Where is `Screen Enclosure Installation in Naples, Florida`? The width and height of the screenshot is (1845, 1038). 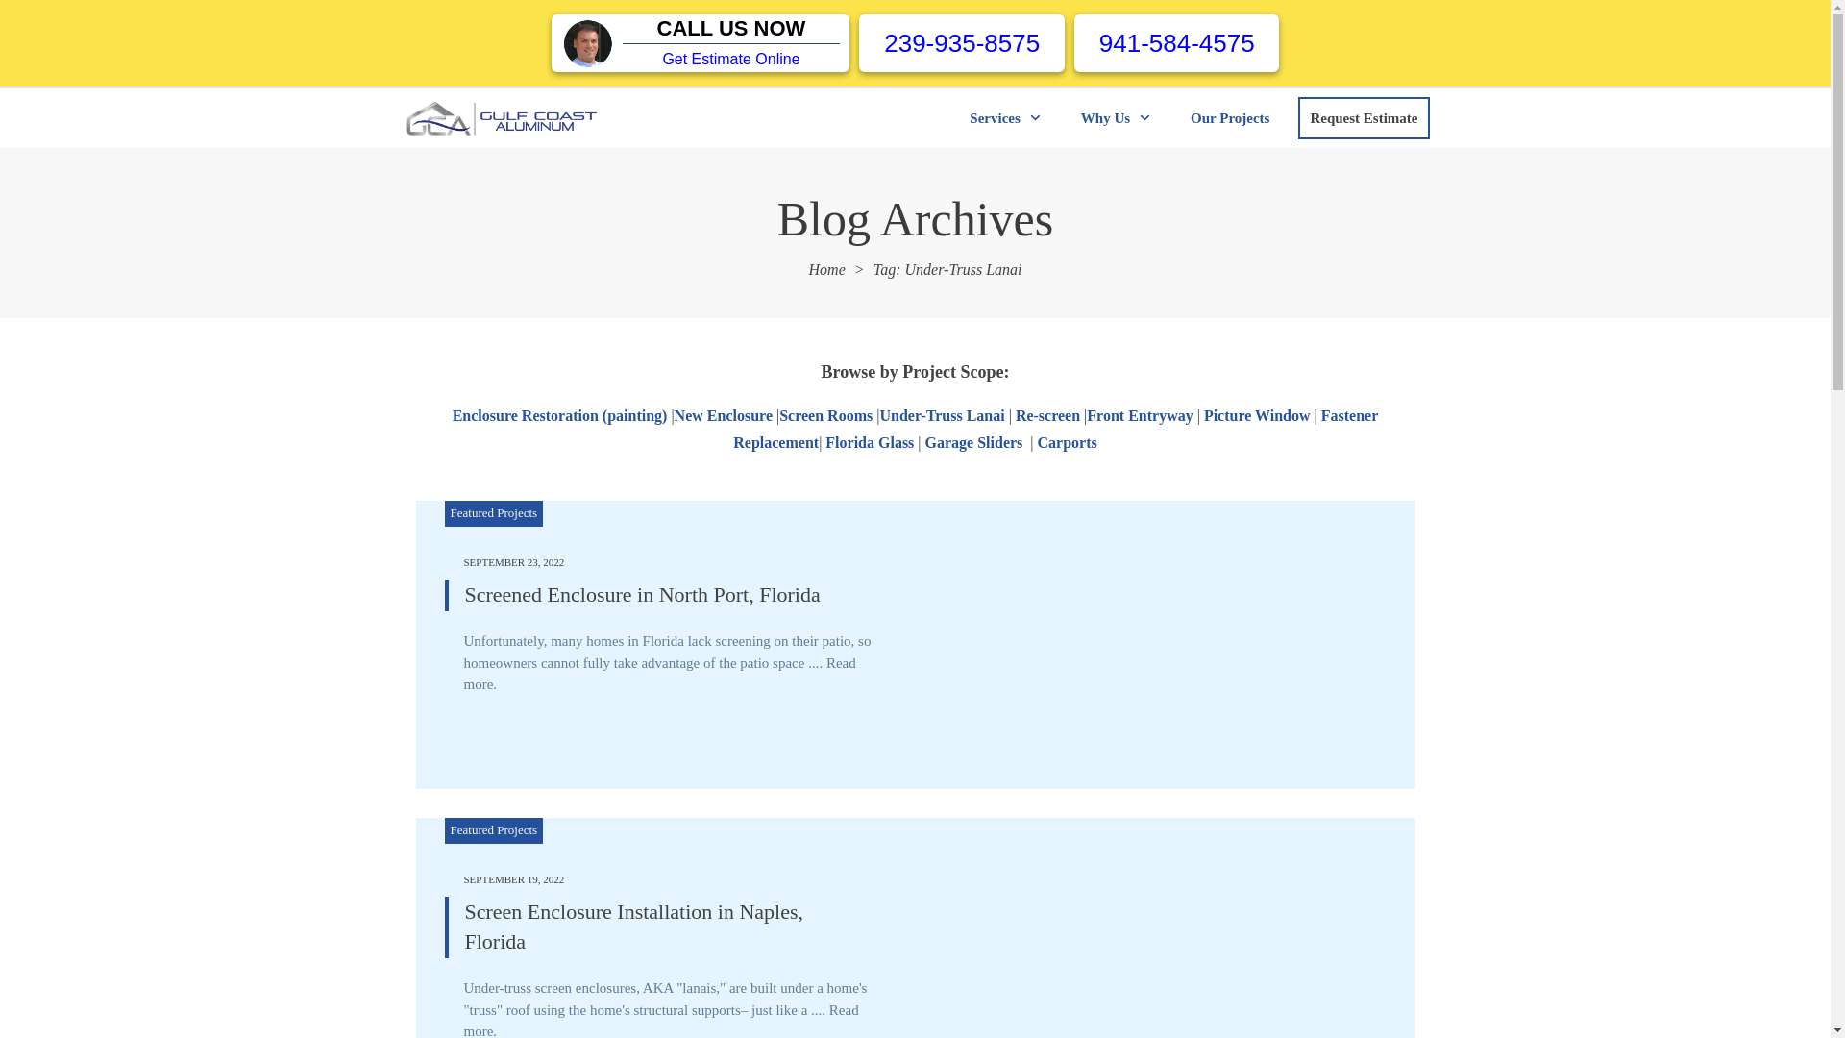
Screen Enclosure Installation in Naples, Florida is located at coordinates (634, 927).